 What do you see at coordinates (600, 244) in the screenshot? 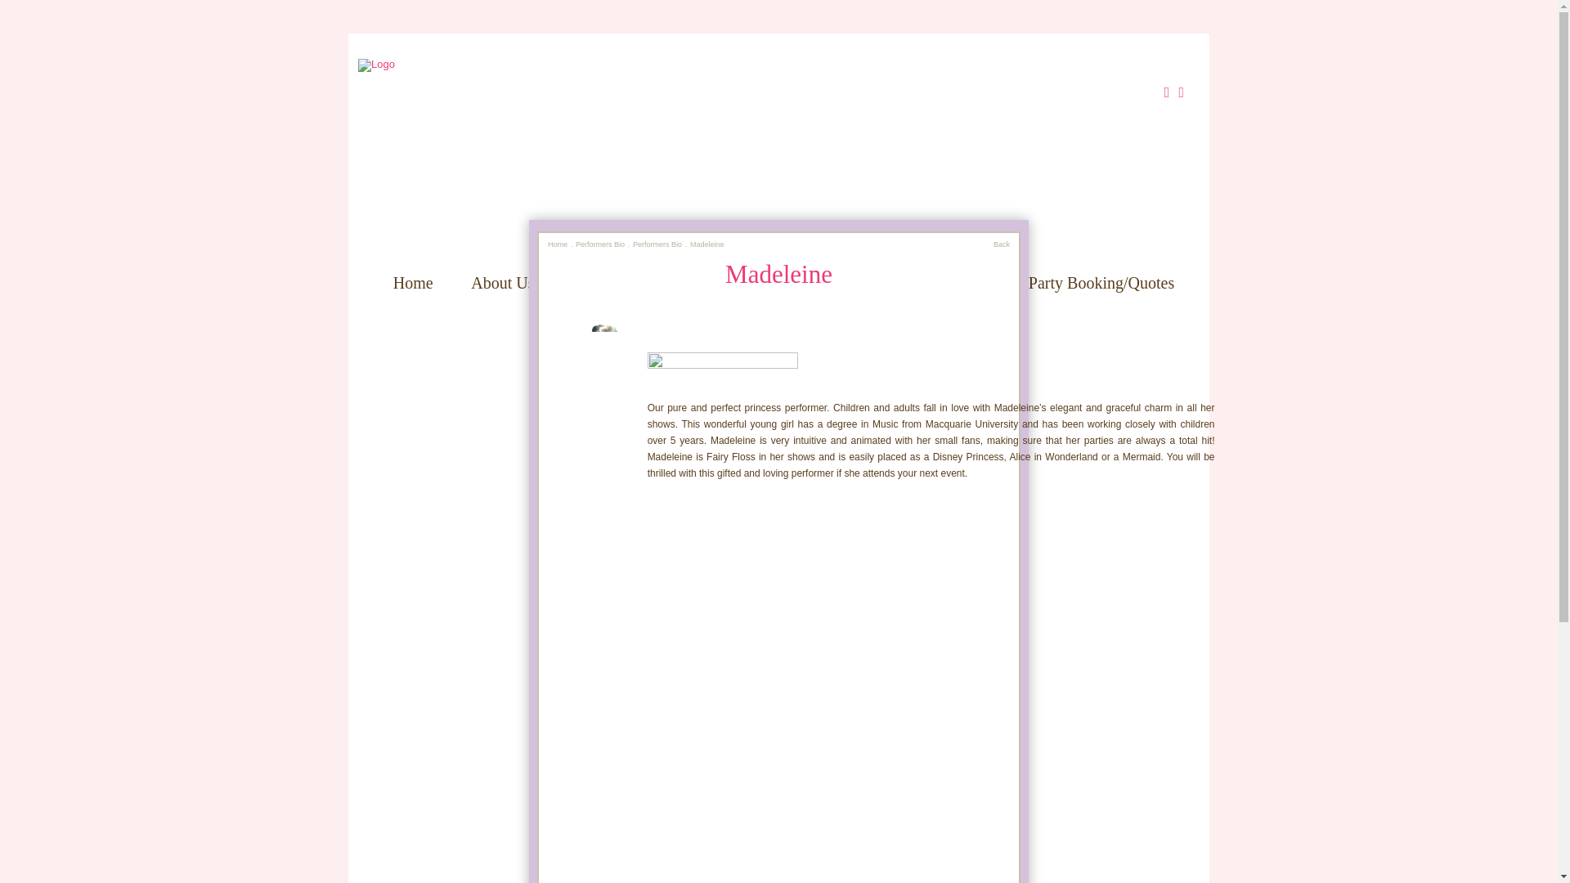
I see `Go to the Performers Bio Category archives.` at bounding box center [600, 244].